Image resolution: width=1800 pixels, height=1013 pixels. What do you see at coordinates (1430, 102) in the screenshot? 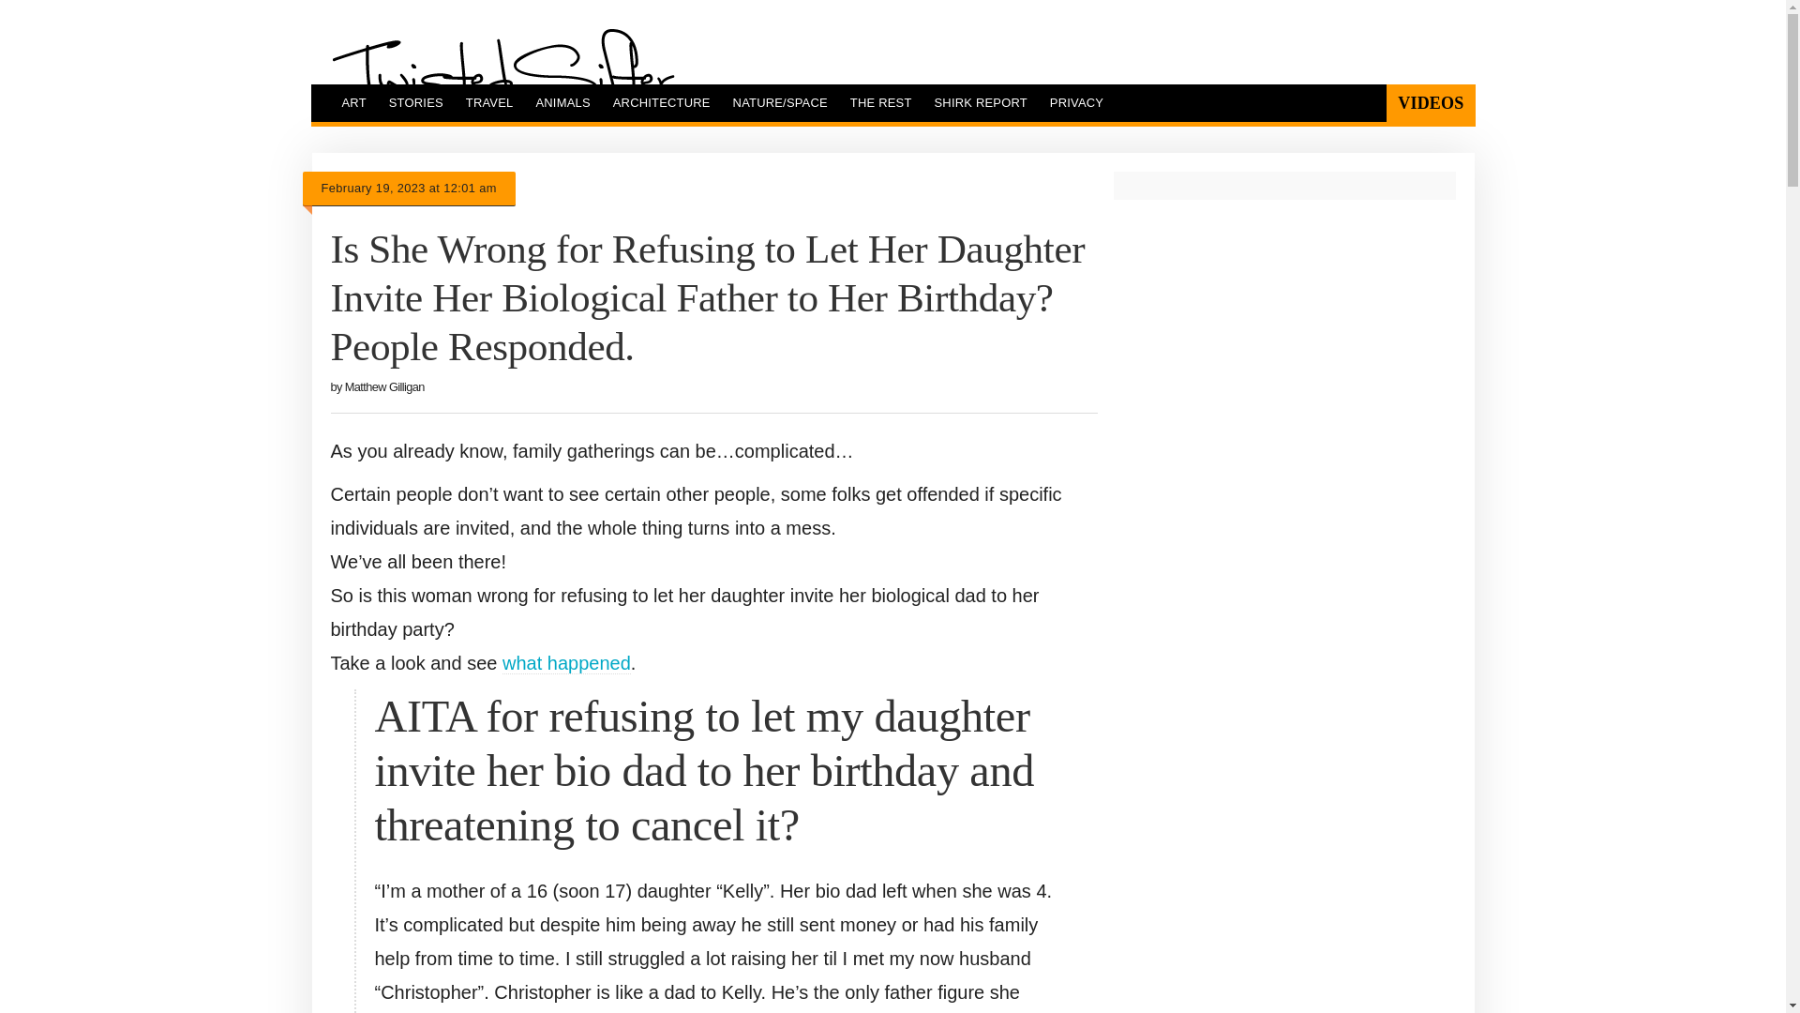
I see `VIDEOS` at bounding box center [1430, 102].